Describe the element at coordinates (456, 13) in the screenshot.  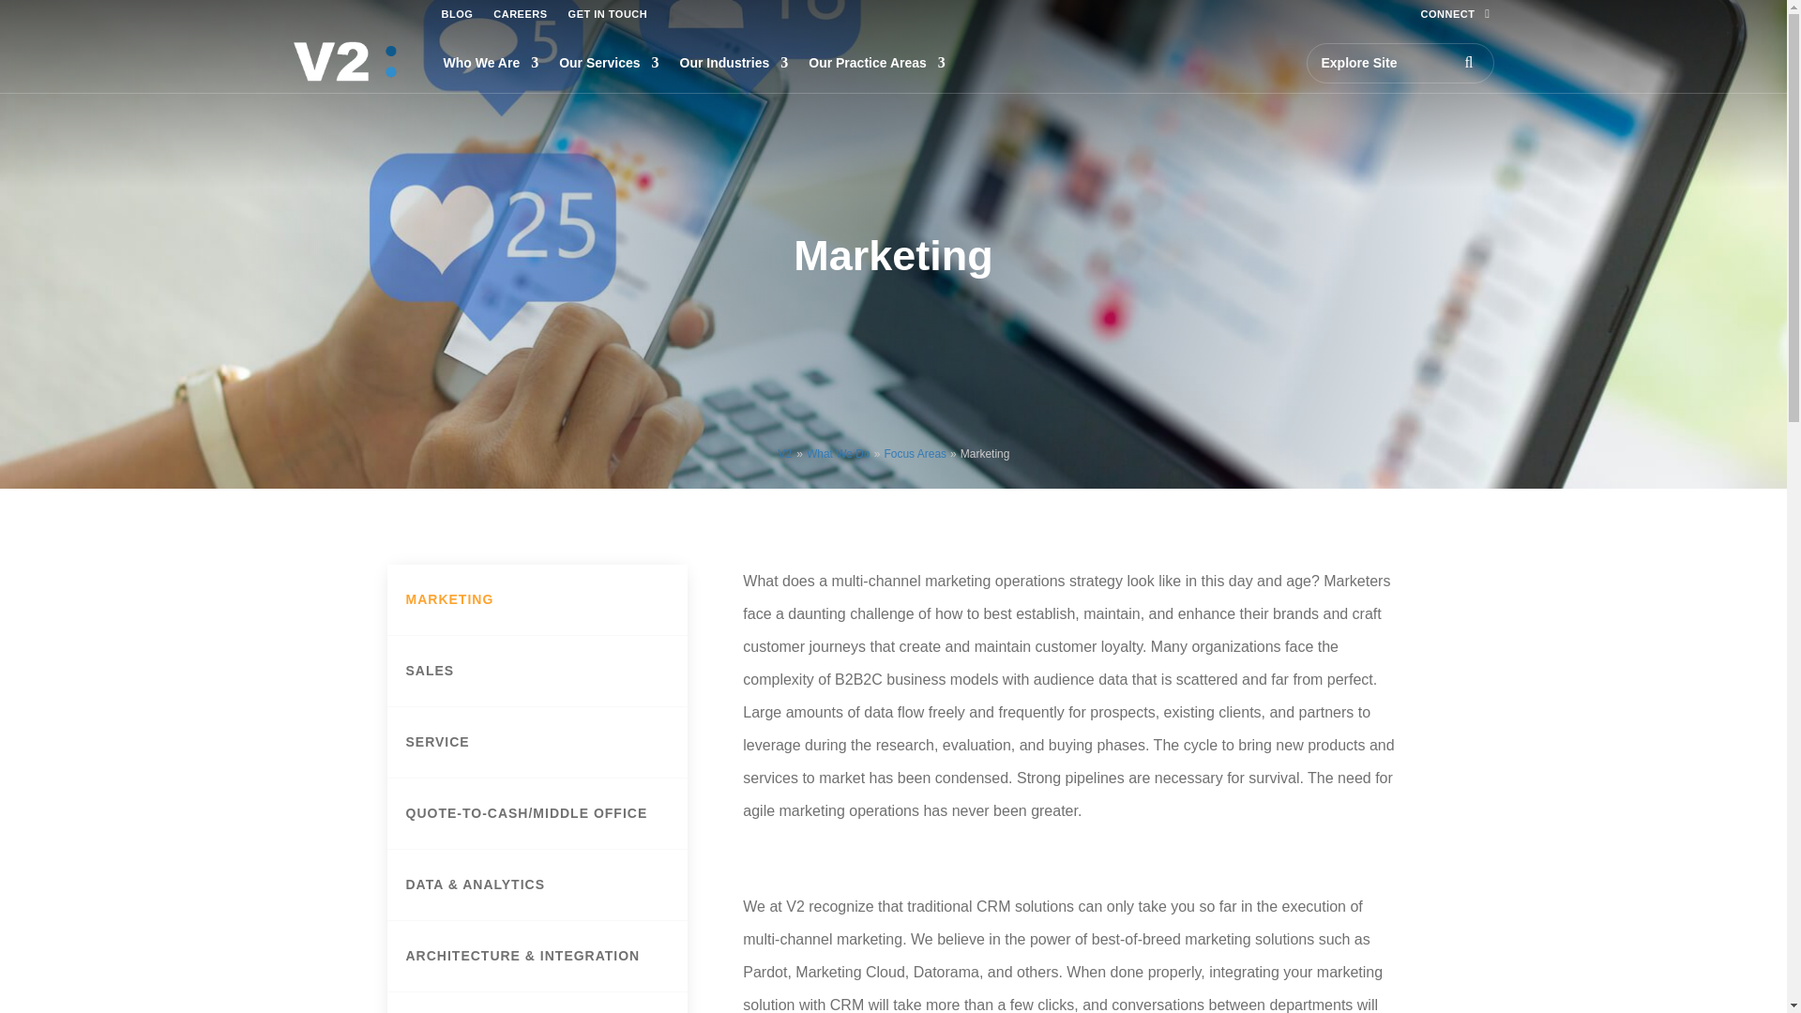
I see `BLOG` at that location.